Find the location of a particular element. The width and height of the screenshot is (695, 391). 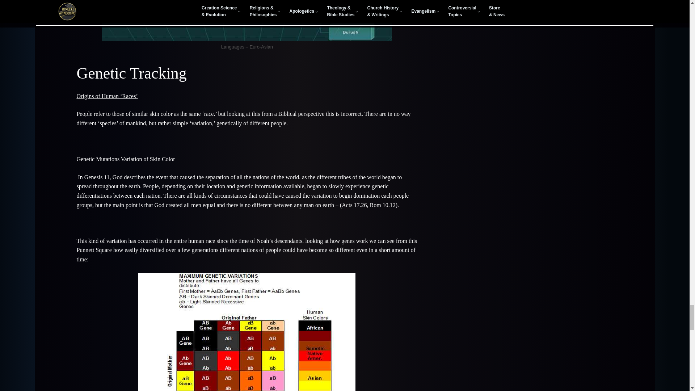

Fig.9 - Human Skin Color Variation Chart is located at coordinates (247, 332).